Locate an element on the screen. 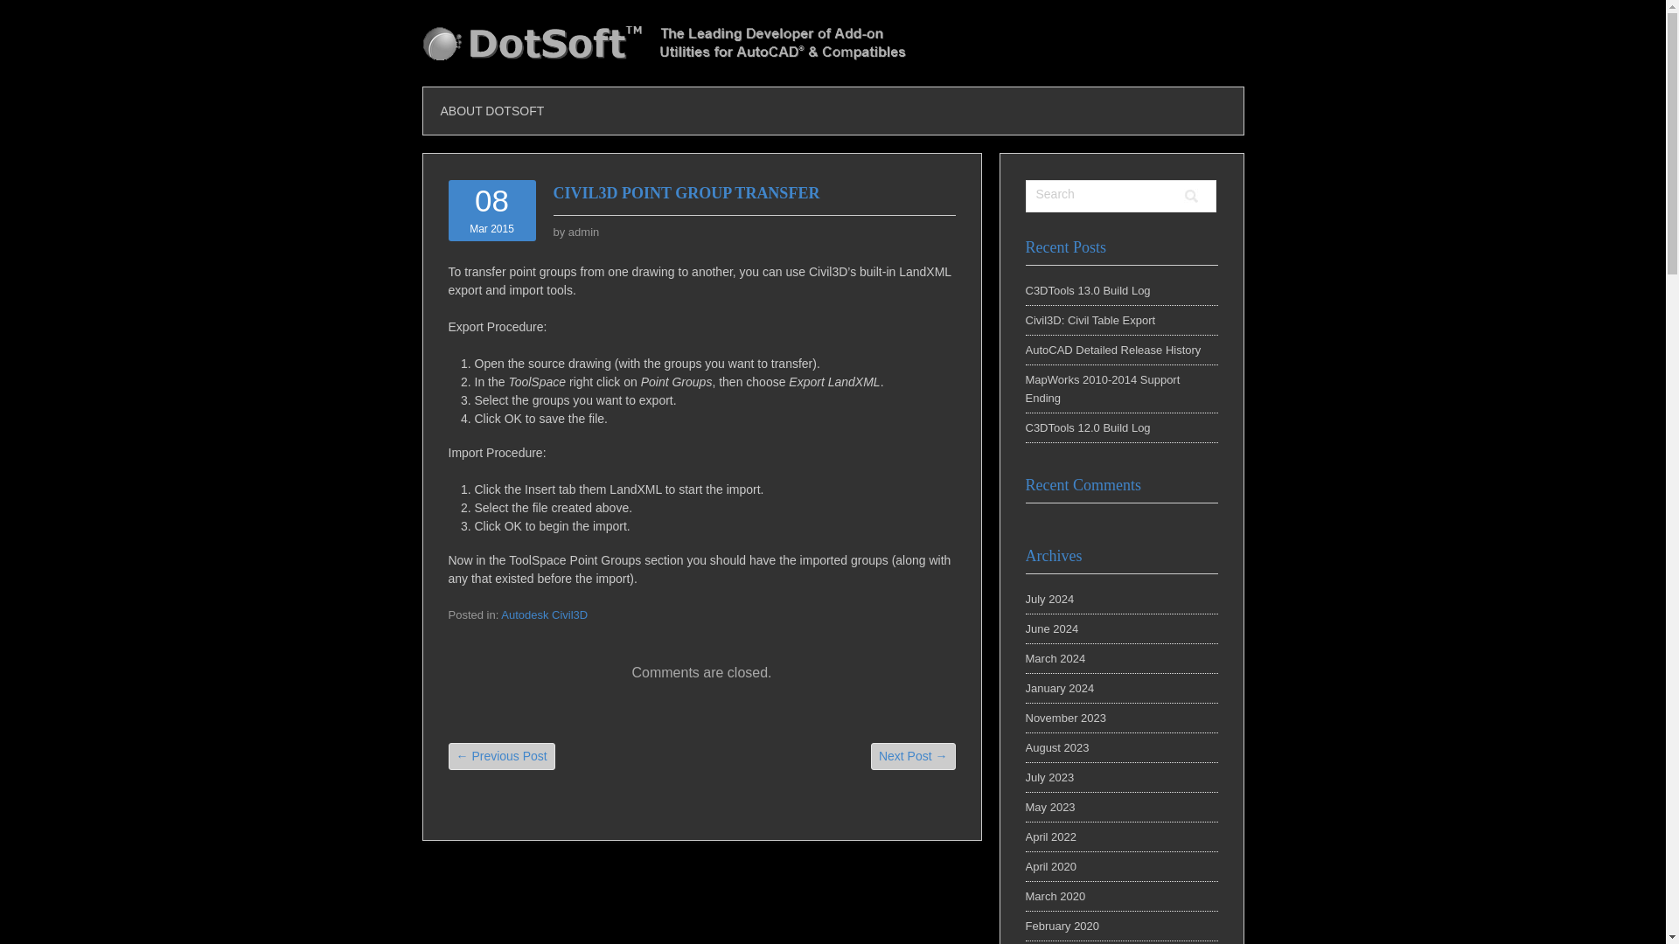 This screenshot has width=1679, height=944. MapWorks 2010-2014 Support Ending is located at coordinates (1102, 388).